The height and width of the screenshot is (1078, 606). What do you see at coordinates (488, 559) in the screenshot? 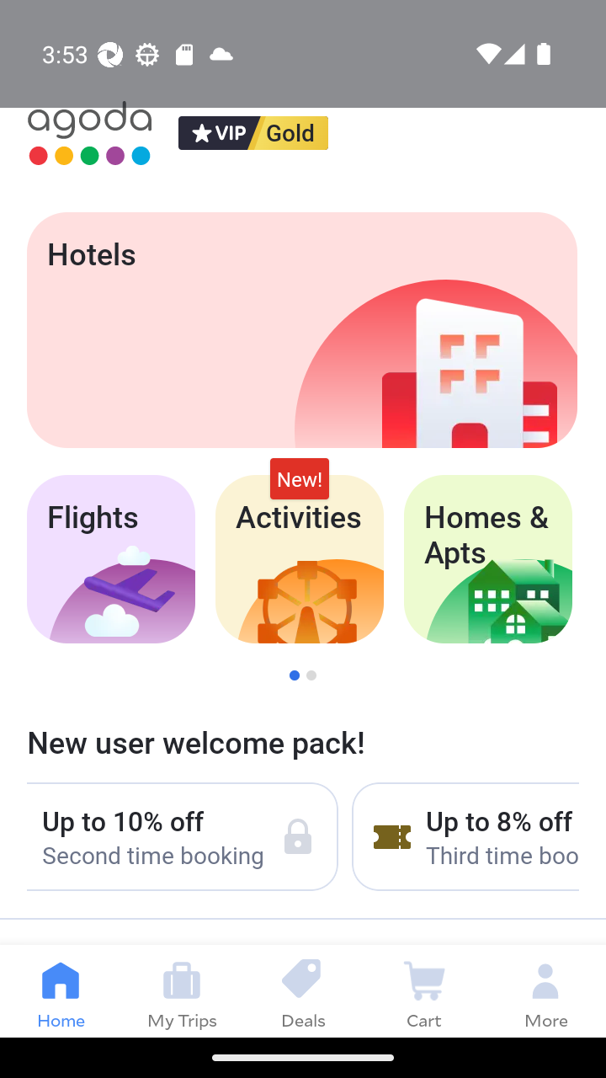
I see `Homes & Apts` at bounding box center [488, 559].